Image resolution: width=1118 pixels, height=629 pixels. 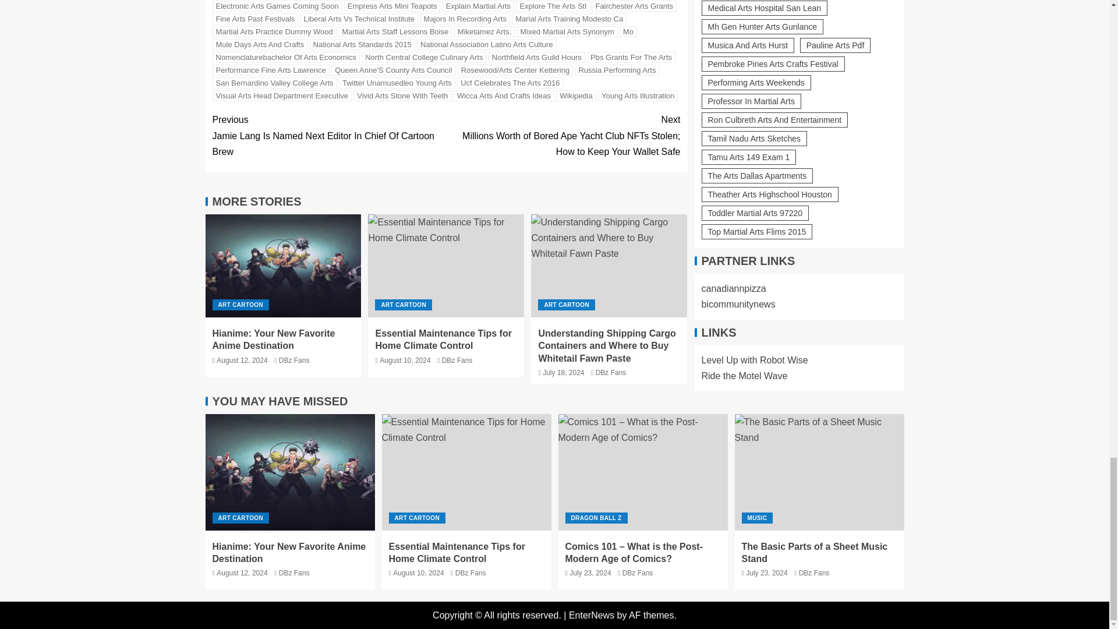 I want to click on Essential Maintenance Tips for Home Climate Control, so click(x=466, y=472).